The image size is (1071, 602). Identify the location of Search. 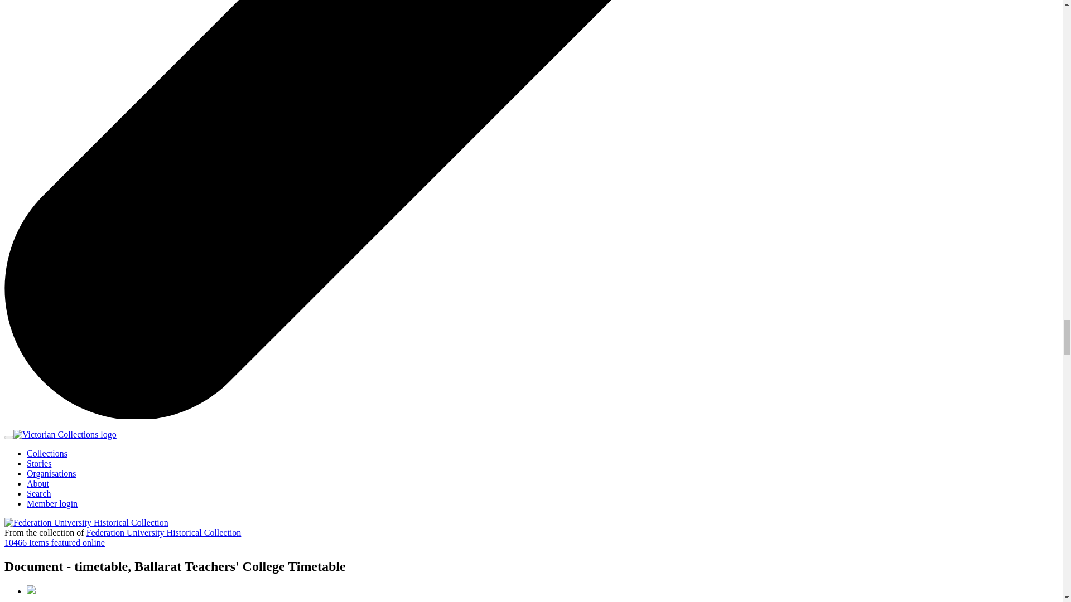
(39, 493).